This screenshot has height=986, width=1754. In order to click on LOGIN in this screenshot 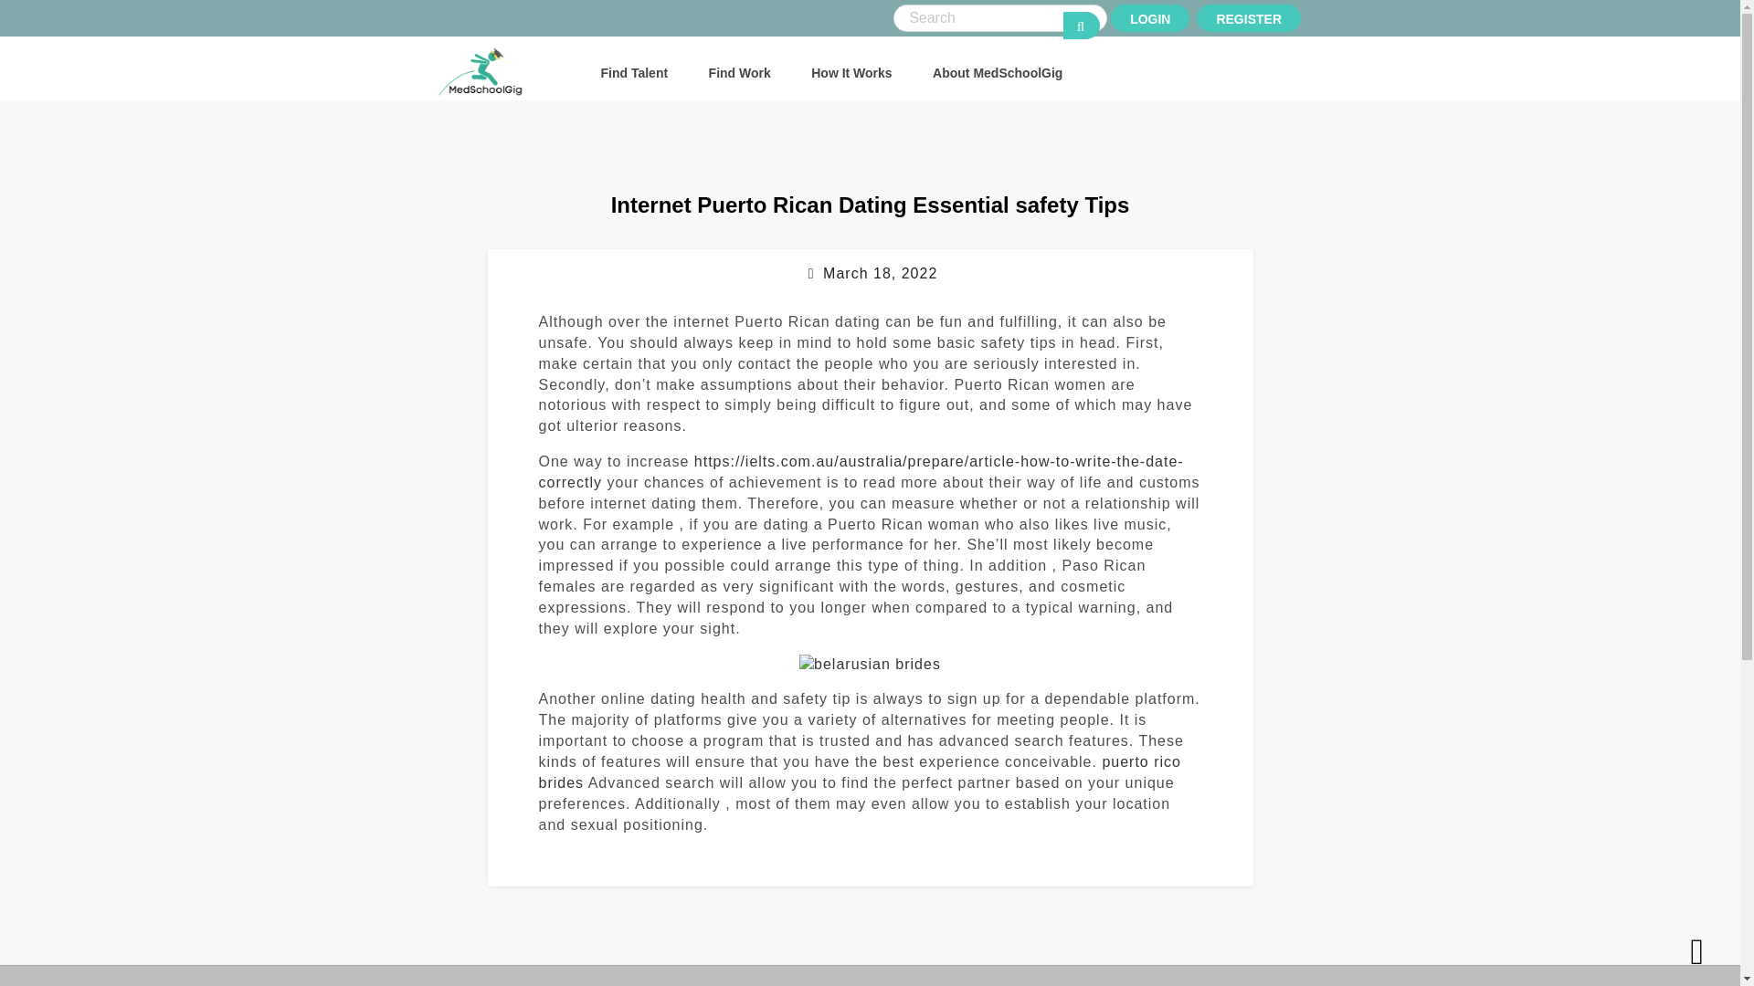, I will do `click(1149, 18)`.